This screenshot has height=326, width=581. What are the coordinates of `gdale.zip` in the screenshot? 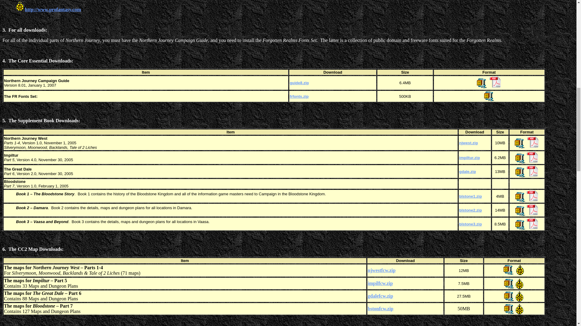 It's located at (467, 171).